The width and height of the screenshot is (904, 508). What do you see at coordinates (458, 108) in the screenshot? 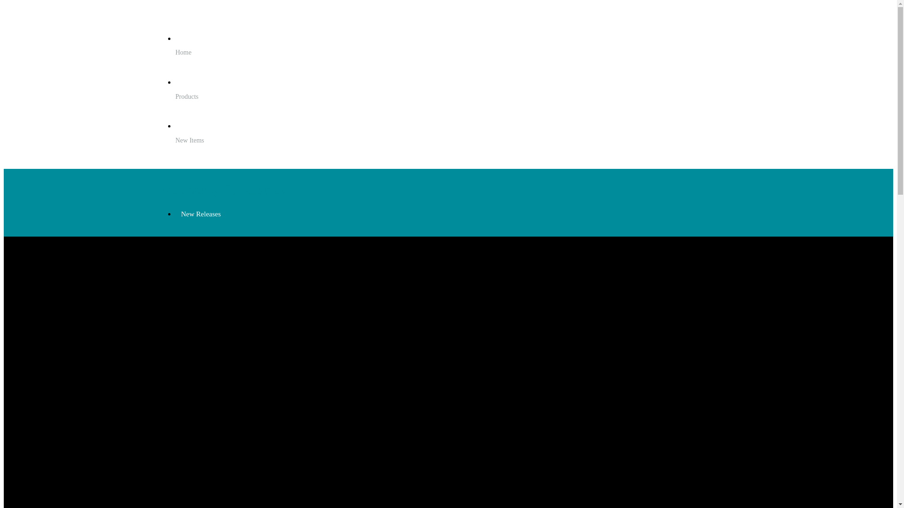
I see `Products` at bounding box center [458, 108].